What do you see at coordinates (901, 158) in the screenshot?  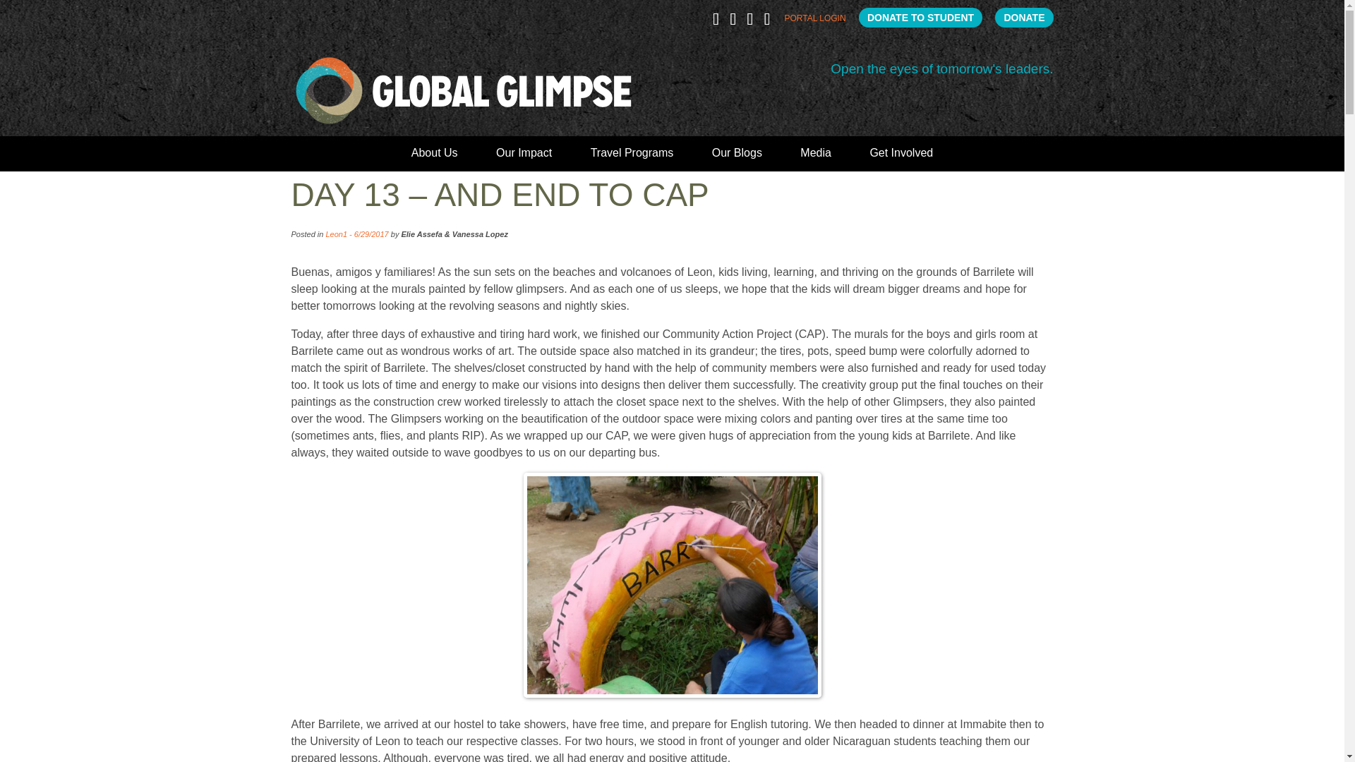 I see `Get Involved` at bounding box center [901, 158].